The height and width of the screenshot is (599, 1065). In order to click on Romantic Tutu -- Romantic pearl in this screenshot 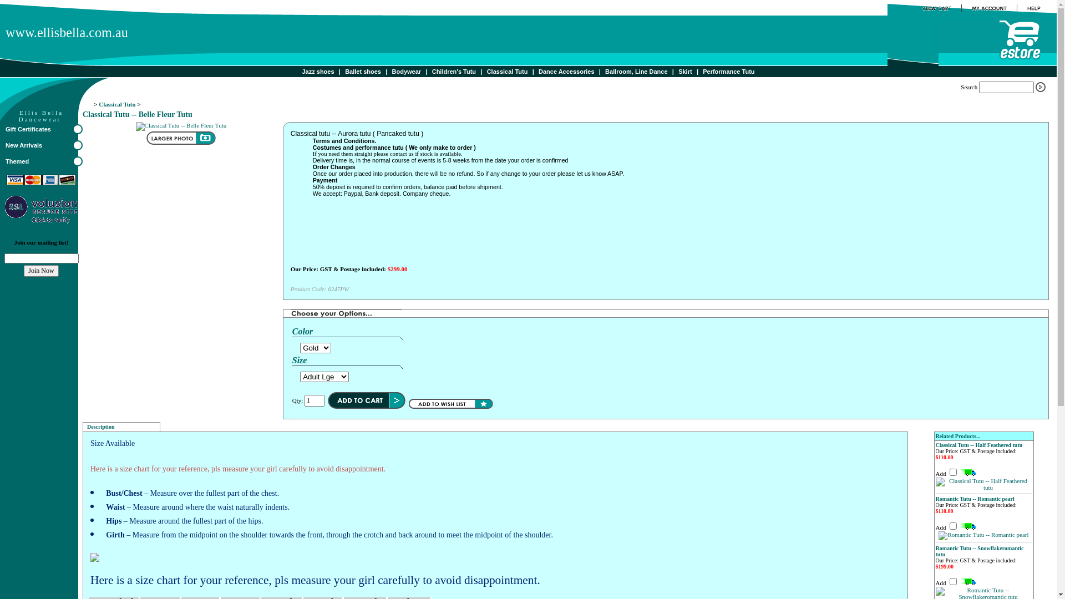, I will do `click(983, 535)`.